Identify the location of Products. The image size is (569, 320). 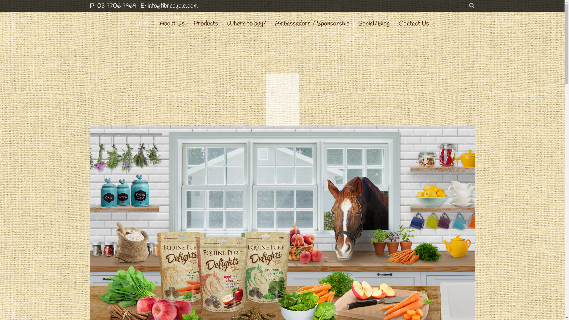
(206, 24).